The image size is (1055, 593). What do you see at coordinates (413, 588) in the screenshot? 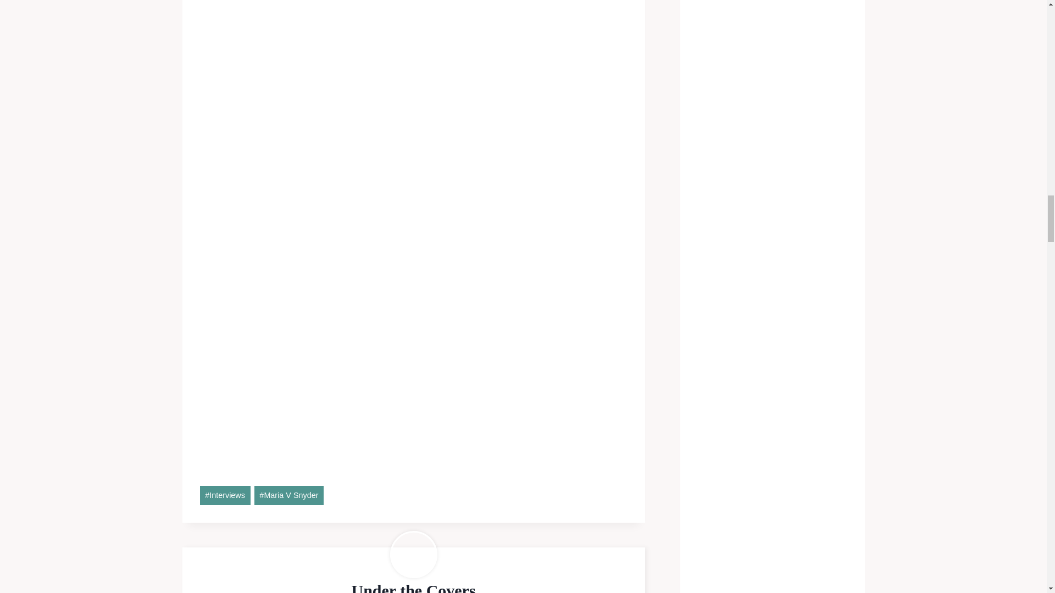
I see `Under the Covers` at bounding box center [413, 588].